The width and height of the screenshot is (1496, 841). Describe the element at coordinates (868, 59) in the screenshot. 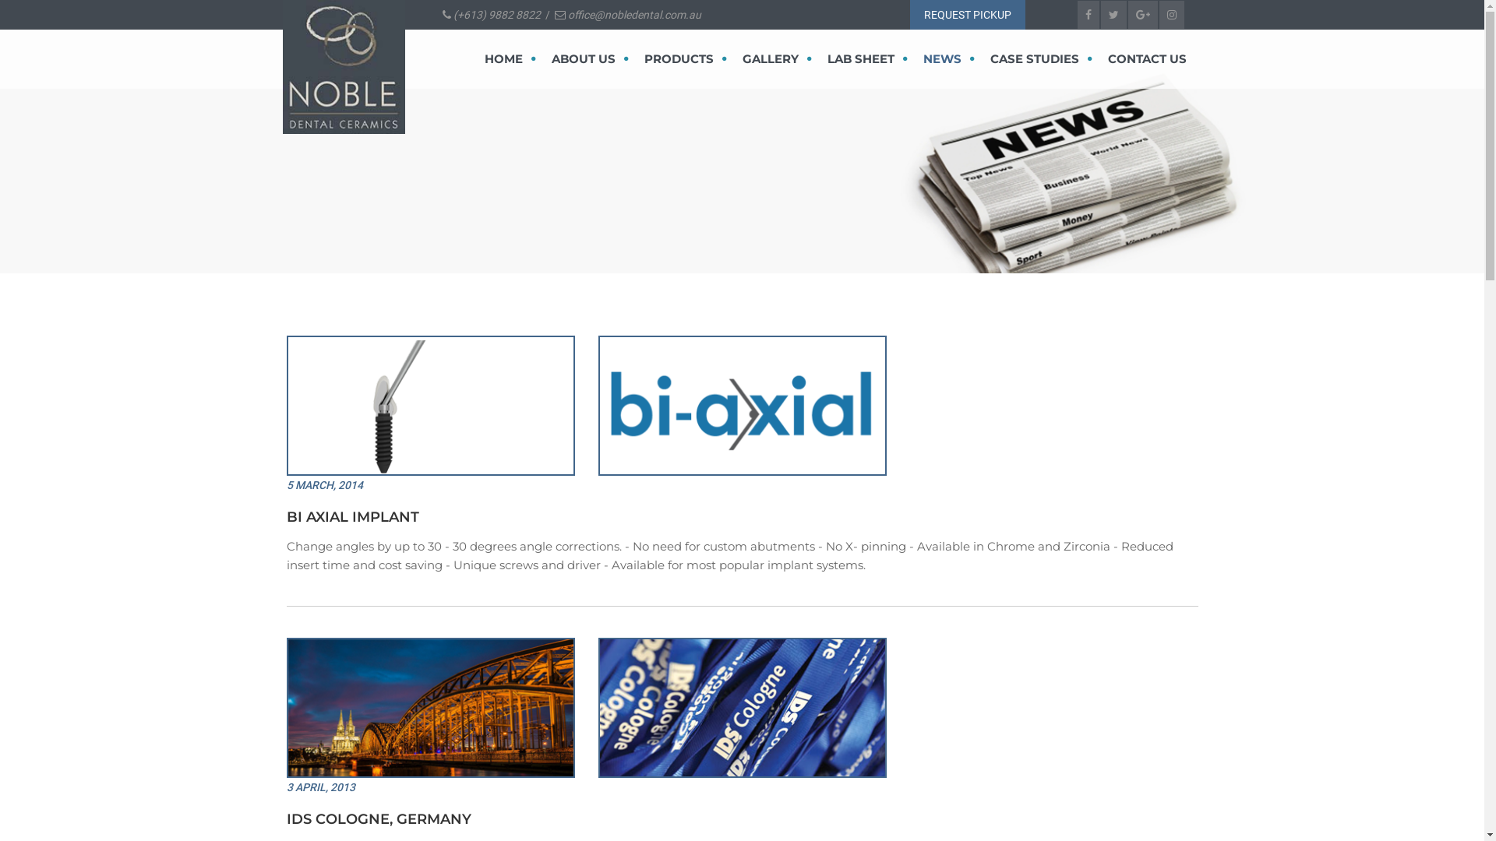

I see `LAB SHEET` at that location.